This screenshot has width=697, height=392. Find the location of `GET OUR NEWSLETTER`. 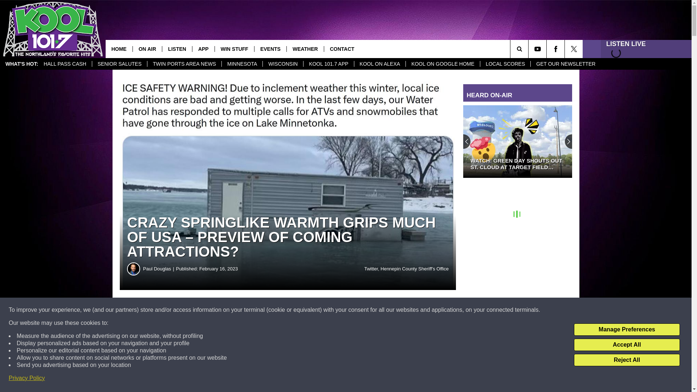

GET OUR NEWSLETTER is located at coordinates (566, 64).